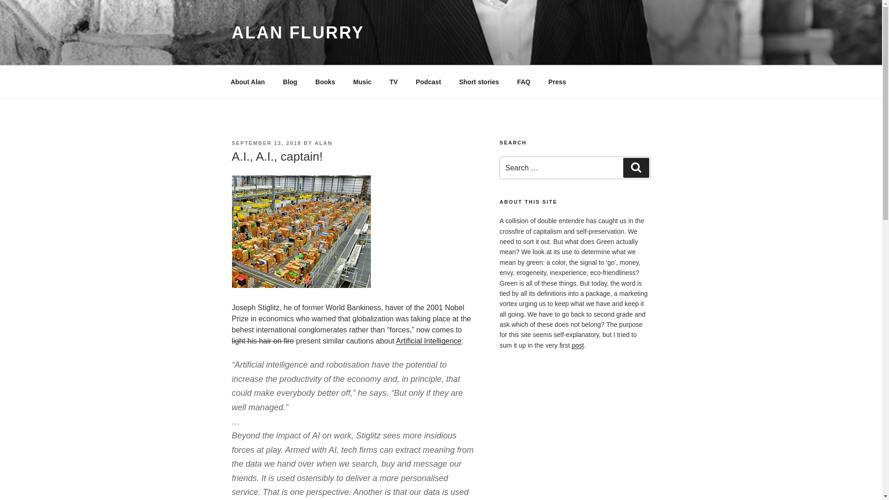  Describe the element at coordinates (266, 143) in the screenshot. I see `SEPTEMBER 12, 2018` at that location.